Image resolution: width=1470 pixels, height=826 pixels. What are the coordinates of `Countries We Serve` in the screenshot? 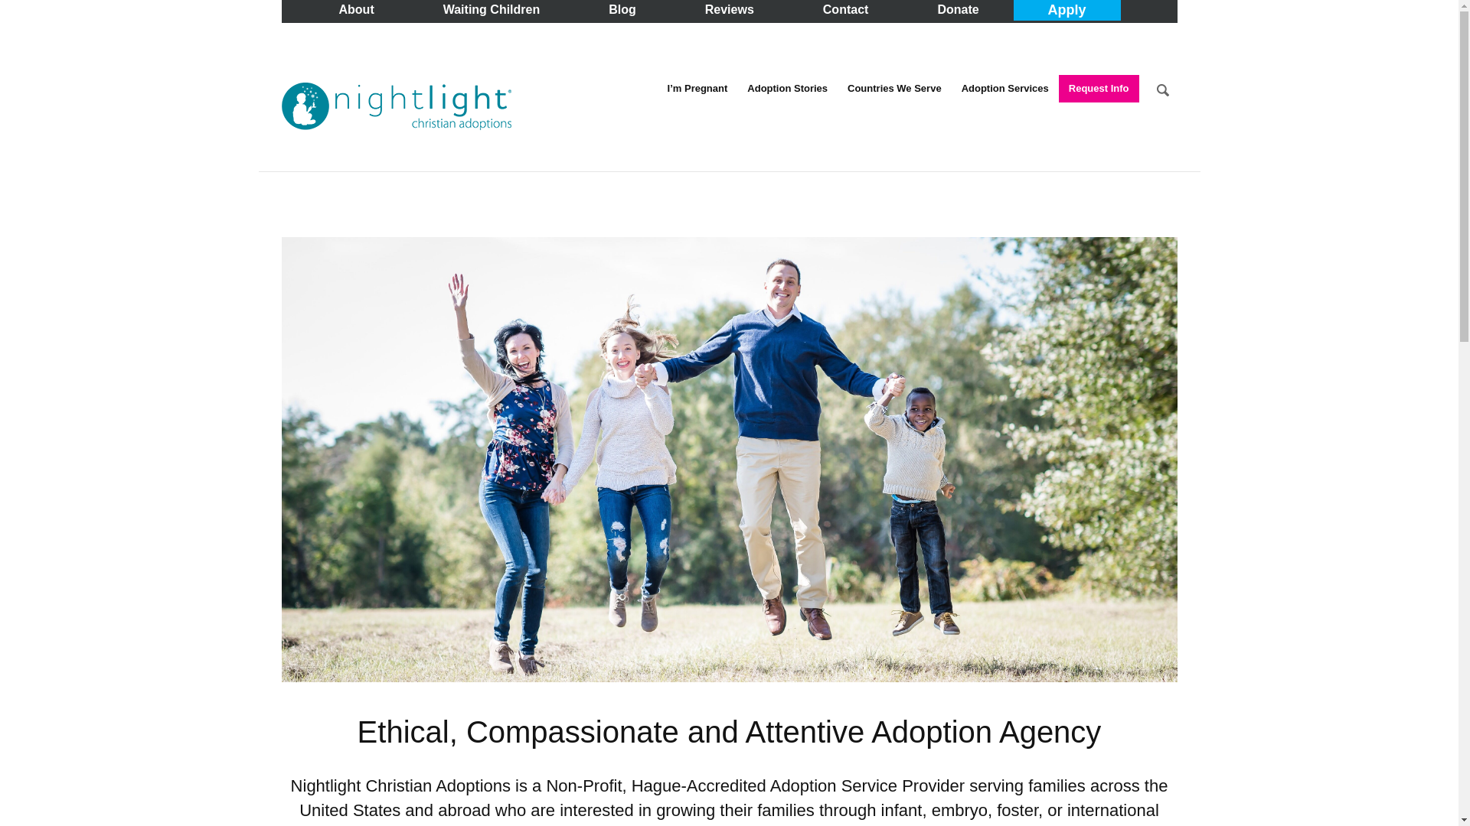 It's located at (894, 89).